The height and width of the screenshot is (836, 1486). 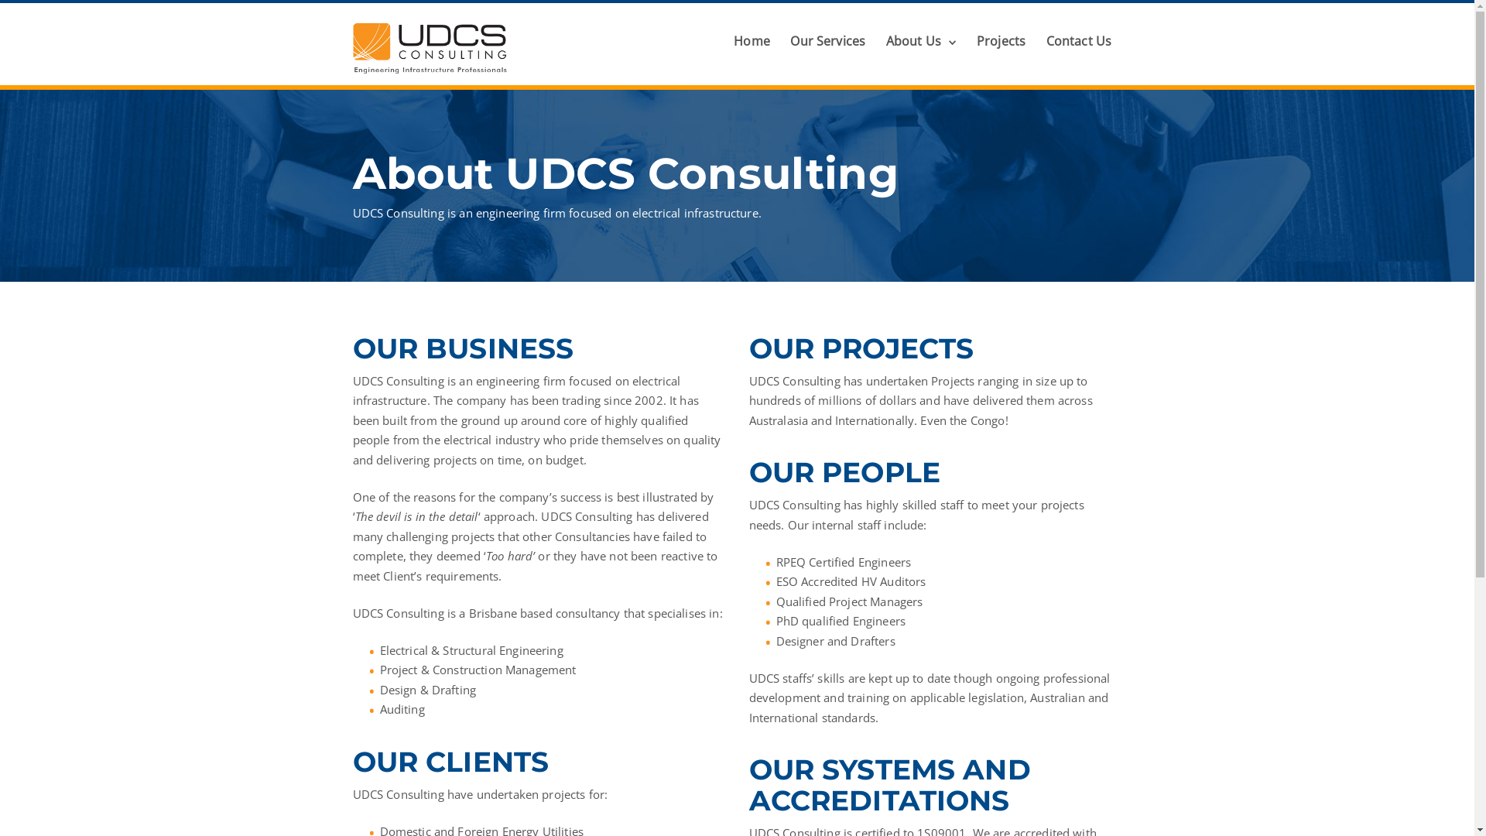 I want to click on About Us, so click(x=921, y=41).